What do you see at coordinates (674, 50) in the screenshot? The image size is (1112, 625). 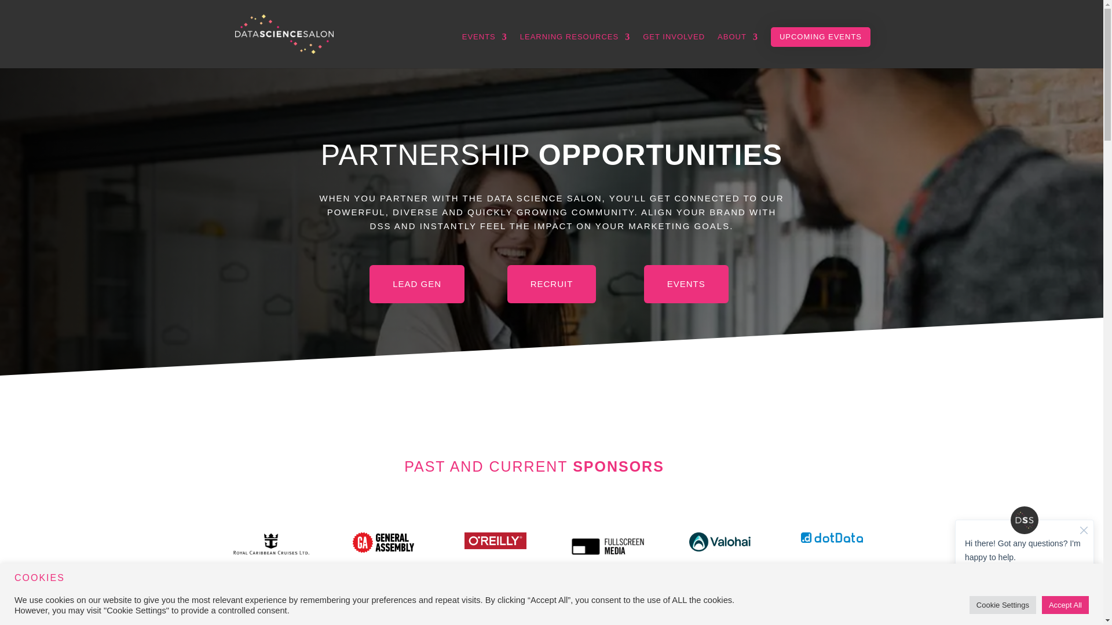 I see `GET INVOLVED` at bounding box center [674, 50].